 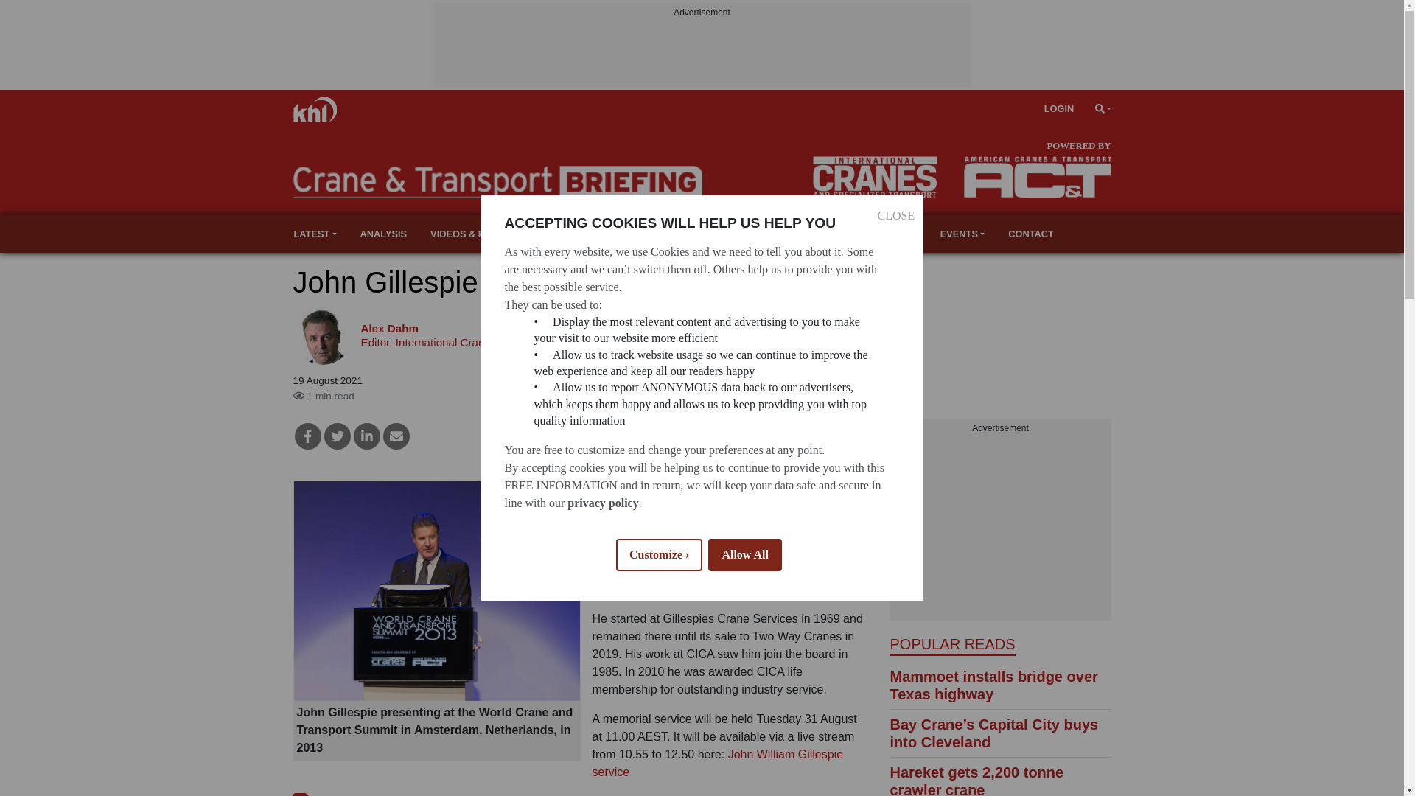 What do you see at coordinates (701, 53) in the screenshot?
I see `3rd party ad content` at bounding box center [701, 53].